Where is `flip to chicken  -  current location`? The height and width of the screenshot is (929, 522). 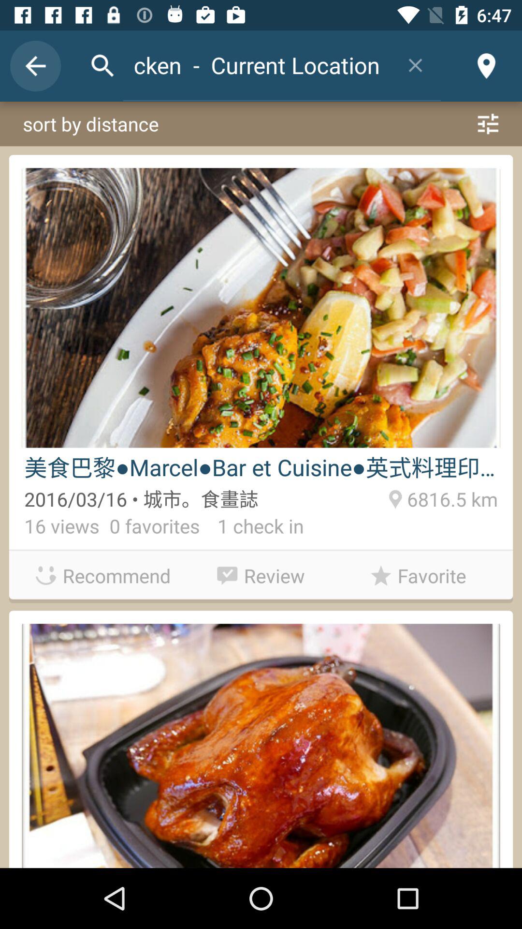
flip to chicken  -  current location is located at coordinates (256, 65).